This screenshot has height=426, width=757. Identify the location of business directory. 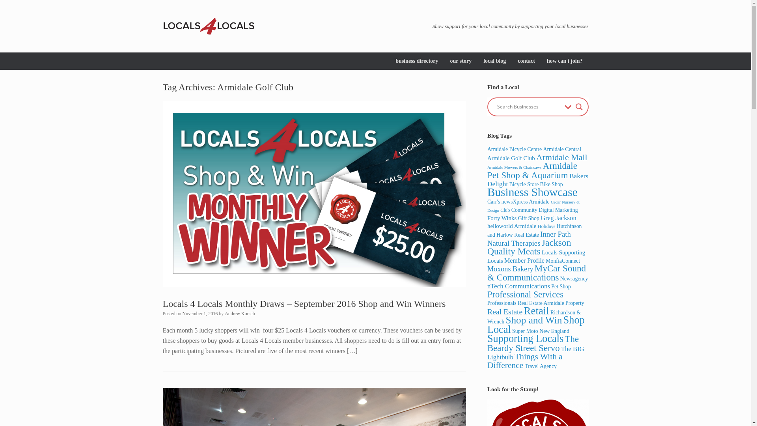
(416, 61).